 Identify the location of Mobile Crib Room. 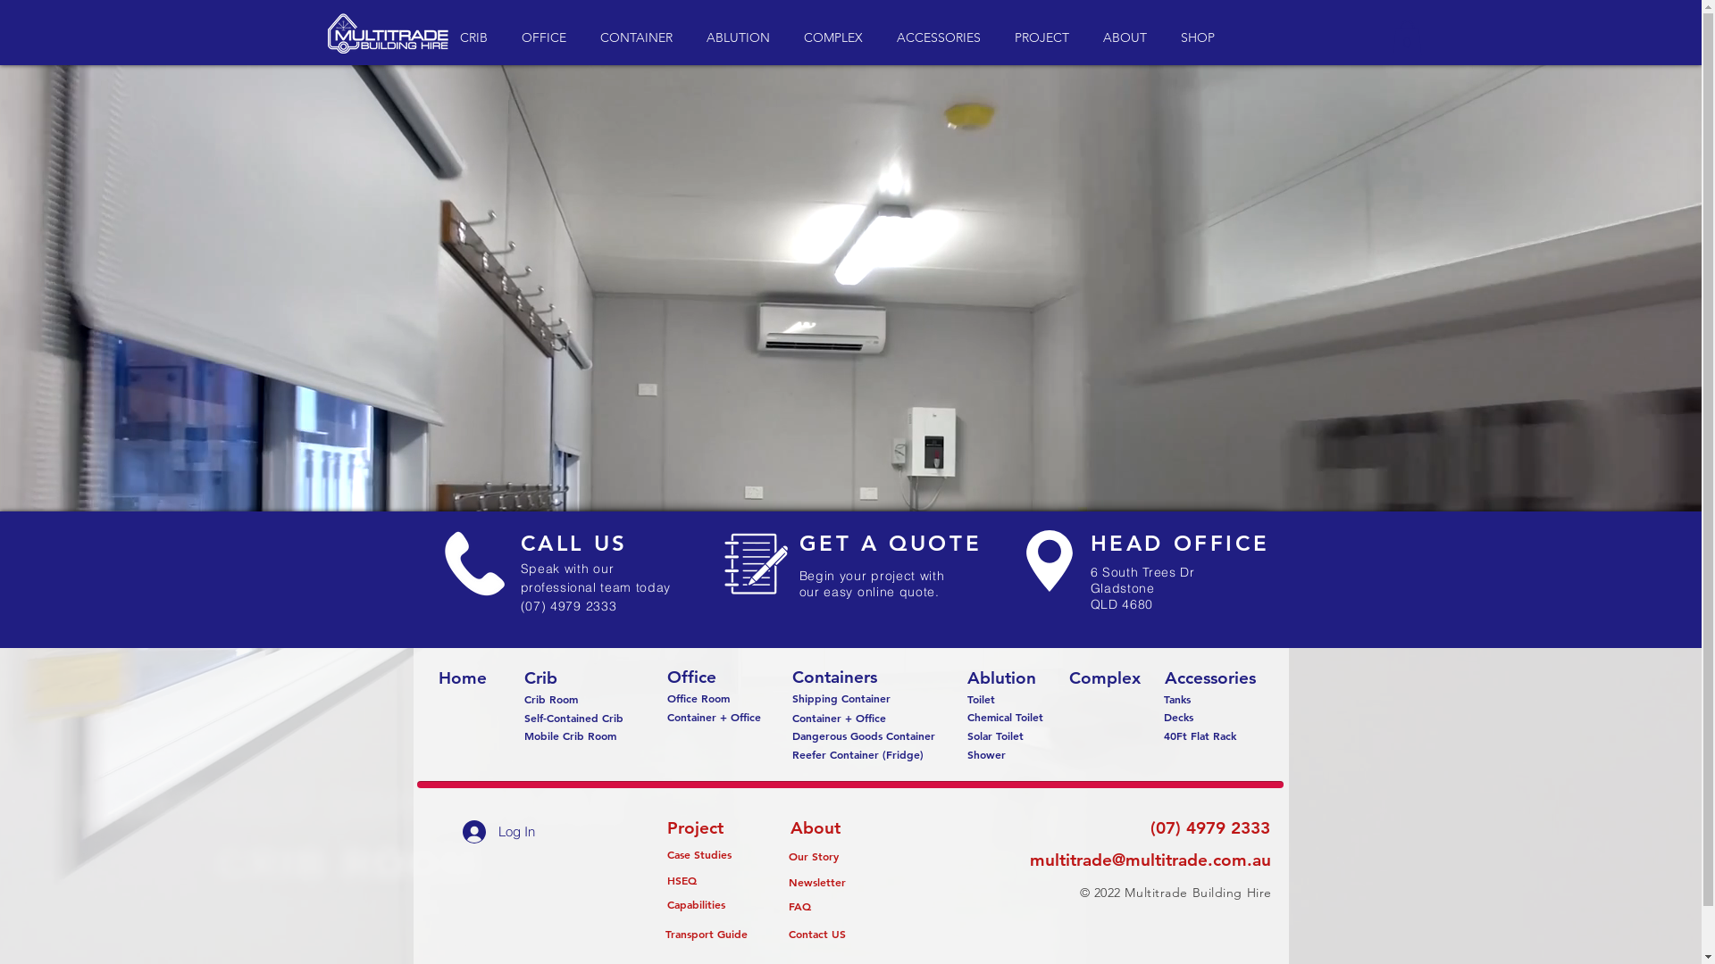
(570, 735).